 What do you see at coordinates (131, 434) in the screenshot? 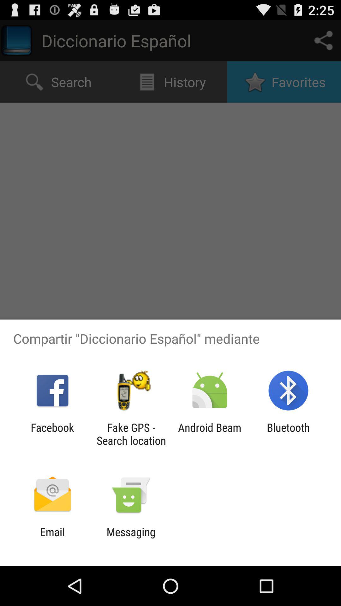
I see `launch item next to android beam app` at bounding box center [131, 434].